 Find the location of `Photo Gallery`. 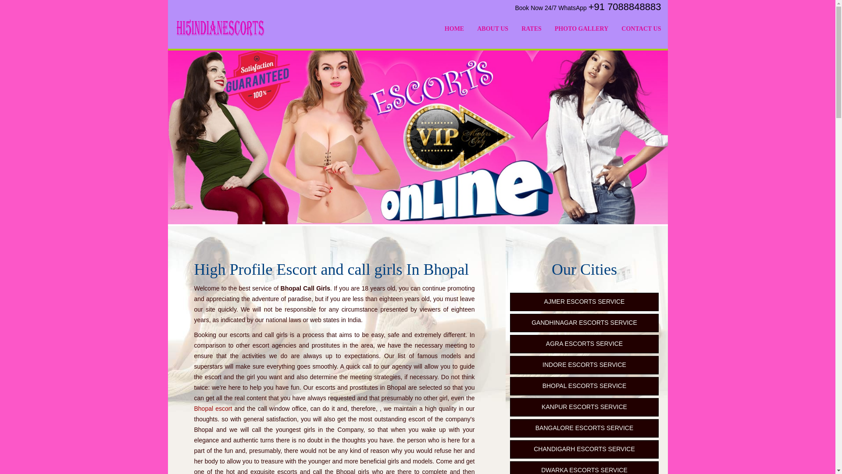

Photo Gallery is located at coordinates (582, 29).